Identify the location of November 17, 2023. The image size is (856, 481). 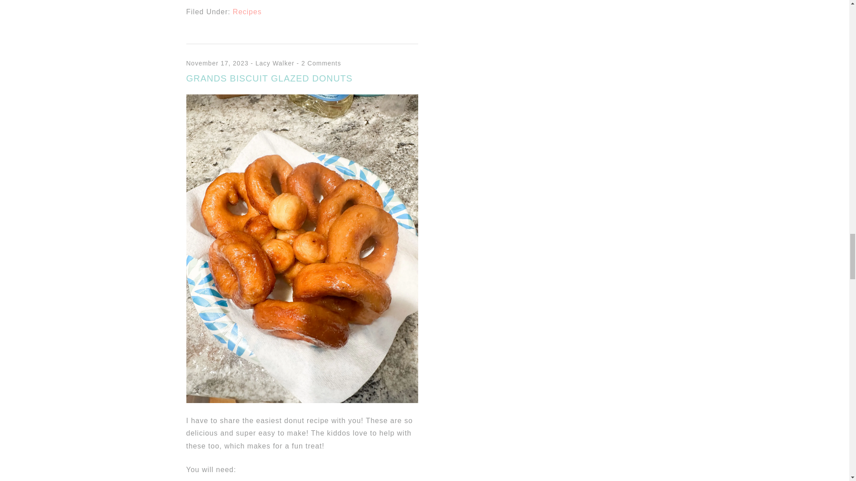
(218, 63).